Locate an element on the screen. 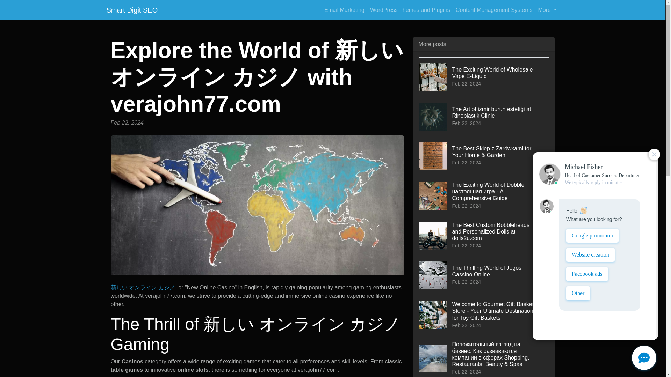  More is located at coordinates (547, 10).